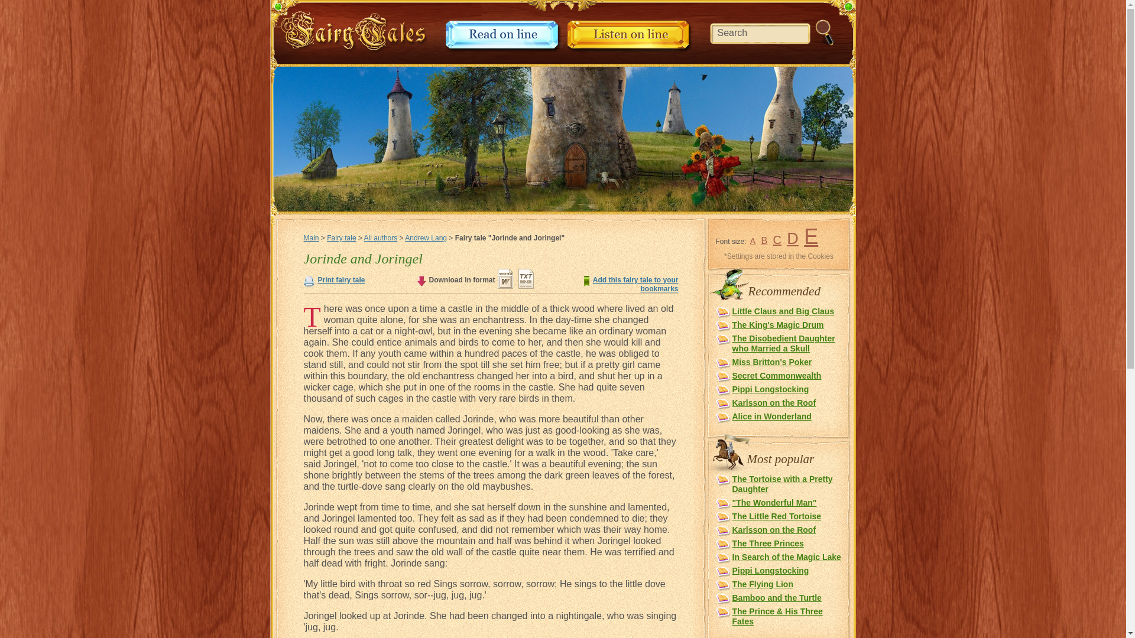  I want to click on Read on line, so click(504, 50).